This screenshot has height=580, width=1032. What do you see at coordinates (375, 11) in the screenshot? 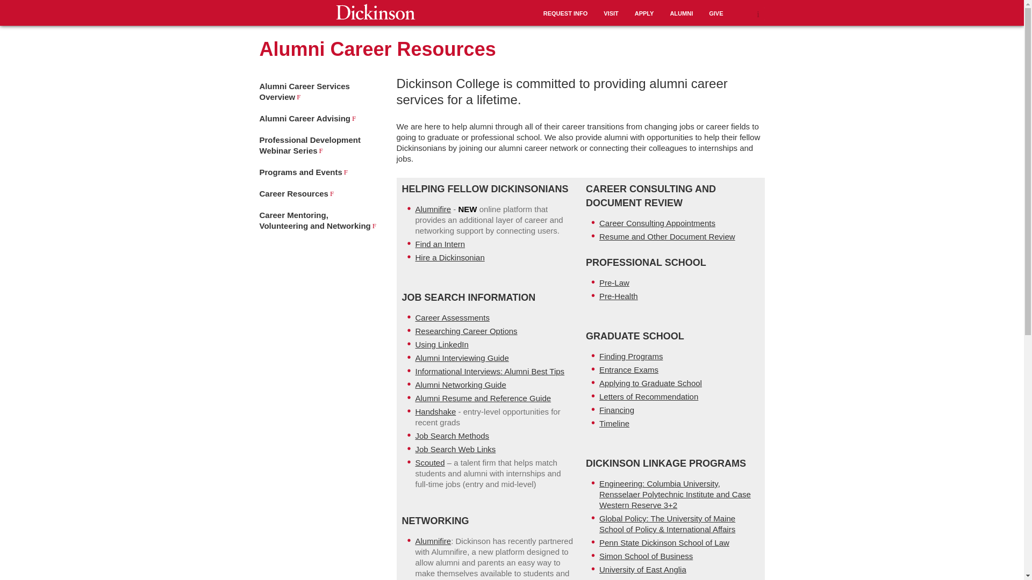
I see `DICKINSON COLLEGE` at bounding box center [375, 11].